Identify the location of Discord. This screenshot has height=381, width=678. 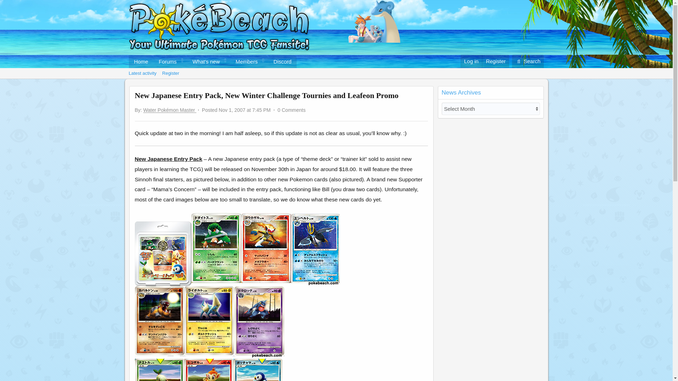
(282, 61).